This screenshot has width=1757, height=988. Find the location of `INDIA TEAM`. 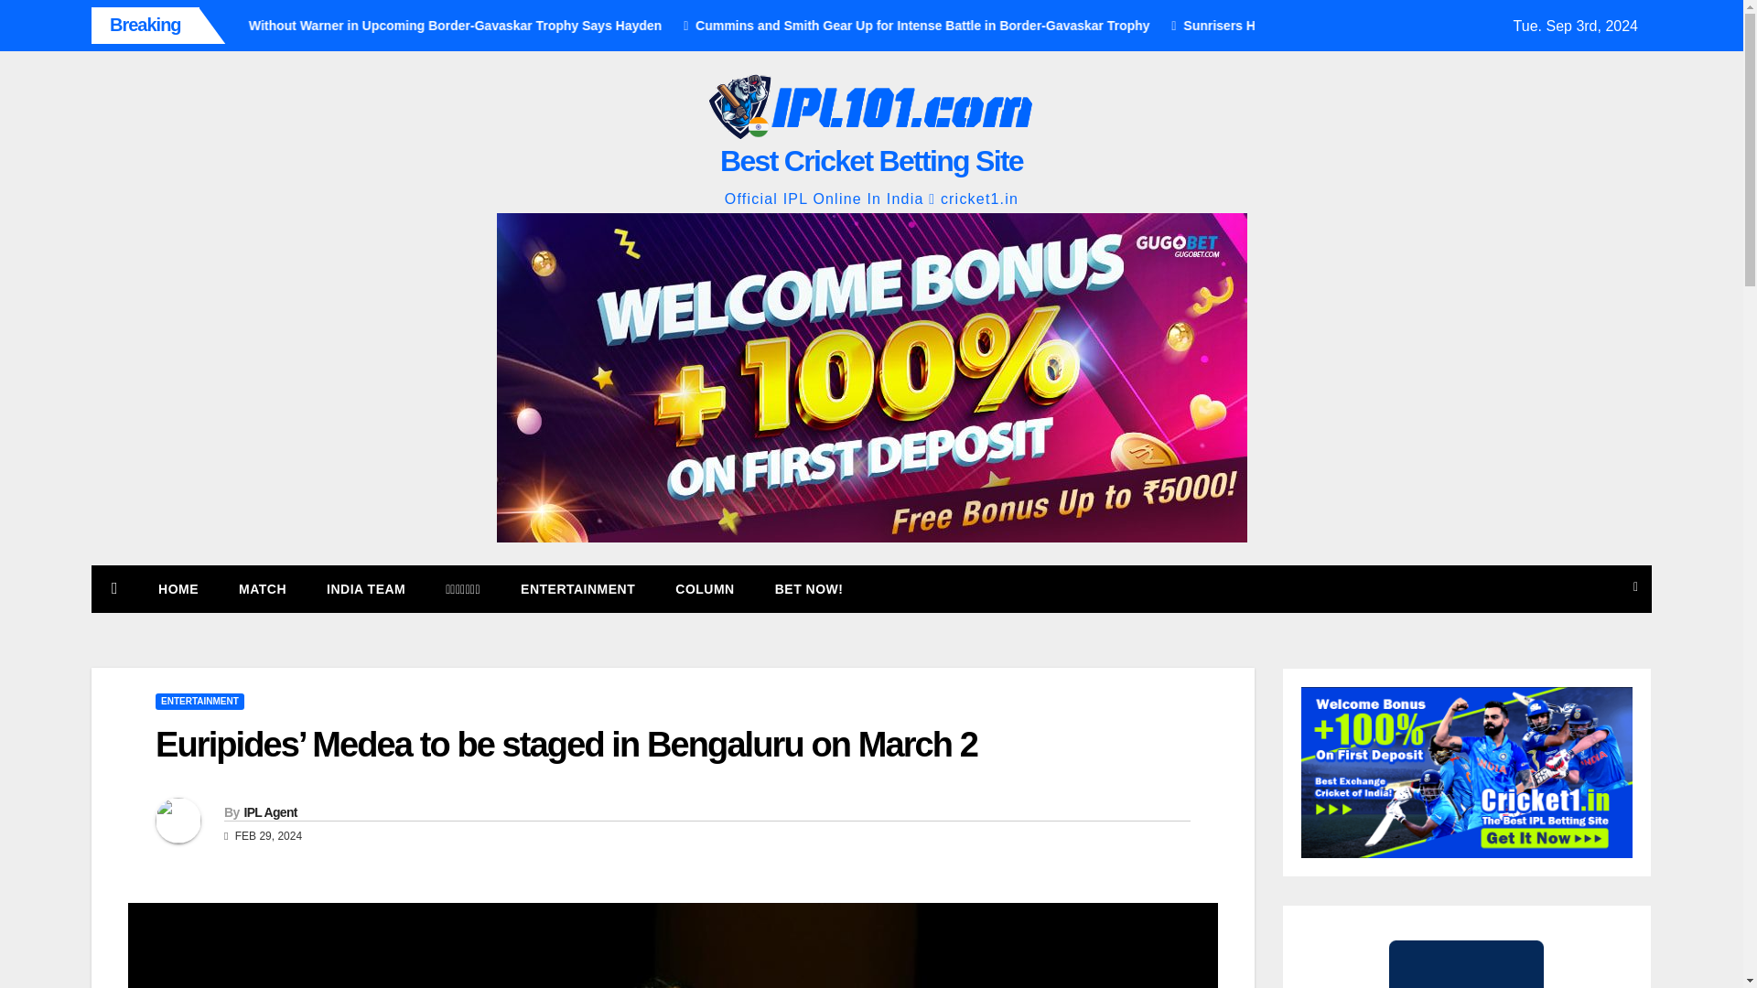

INDIA TEAM is located at coordinates (365, 588).